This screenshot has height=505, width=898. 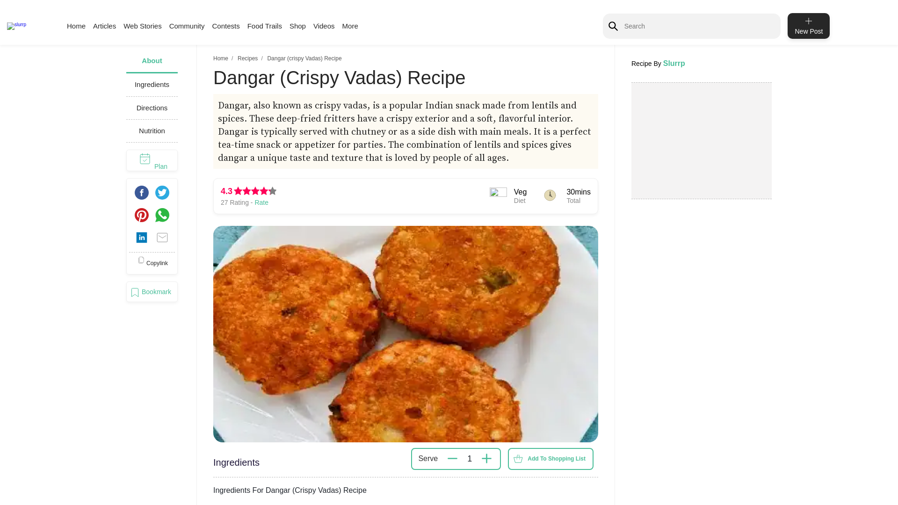 What do you see at coordinates (187, 26) in the screenshot?
I see `Community` at bounding box center [187, 26].